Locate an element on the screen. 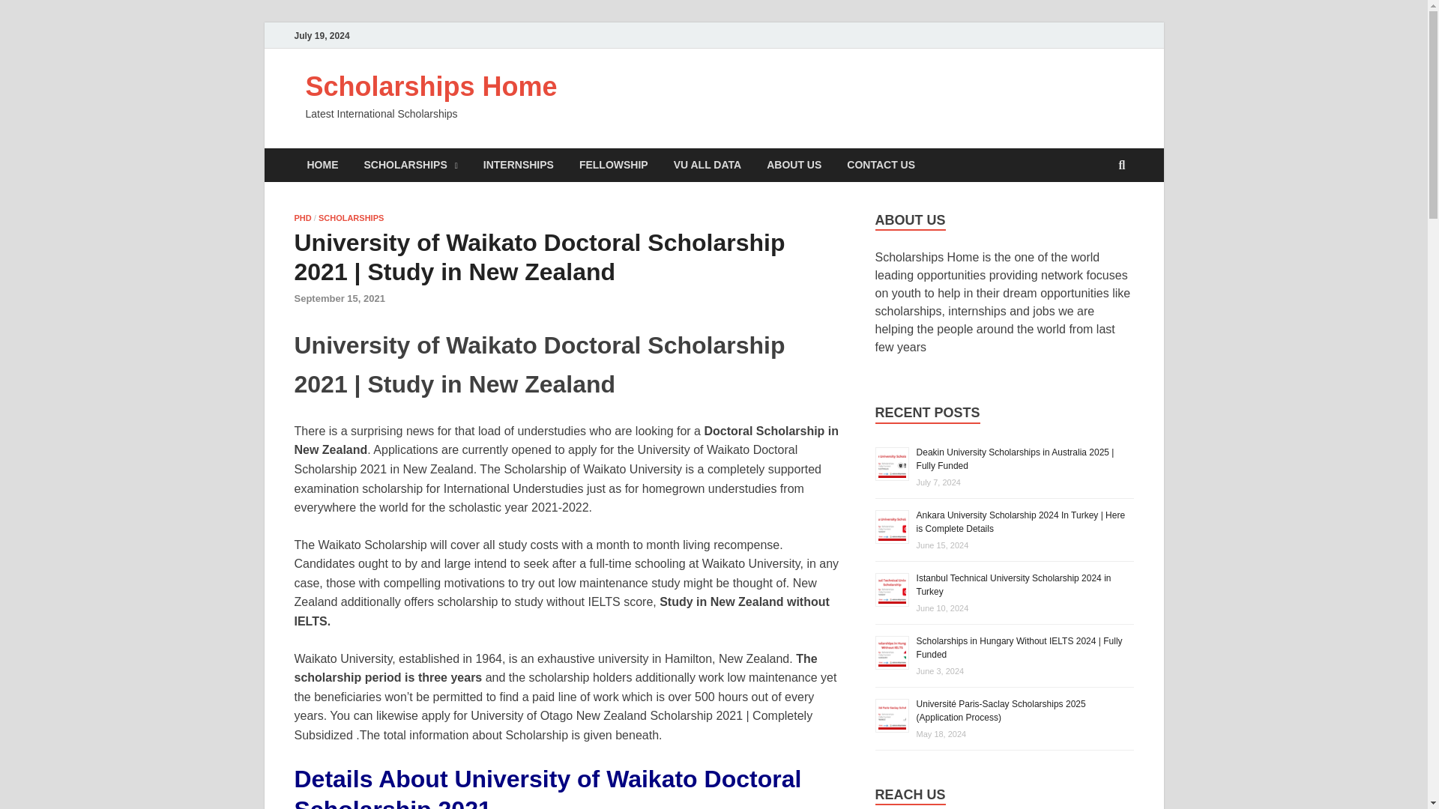  FELLOWSHIP is located at coordinates (613, 165).